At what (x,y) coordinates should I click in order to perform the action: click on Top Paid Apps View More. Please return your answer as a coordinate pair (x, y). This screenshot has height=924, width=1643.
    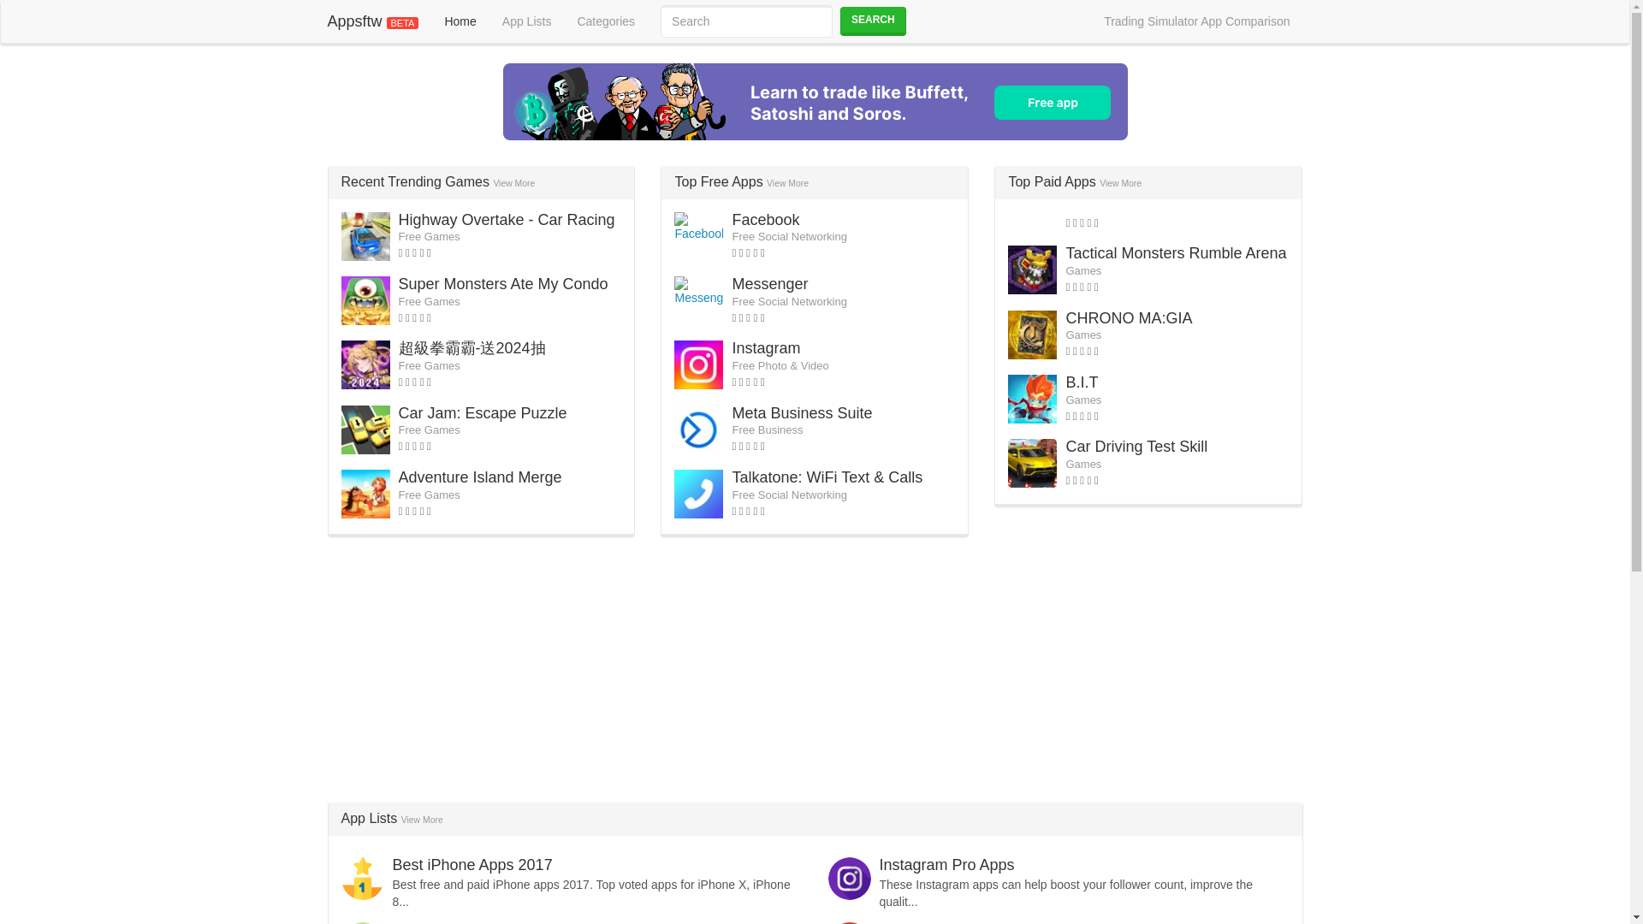
    Looking at the image, I should click on (1075, 181).